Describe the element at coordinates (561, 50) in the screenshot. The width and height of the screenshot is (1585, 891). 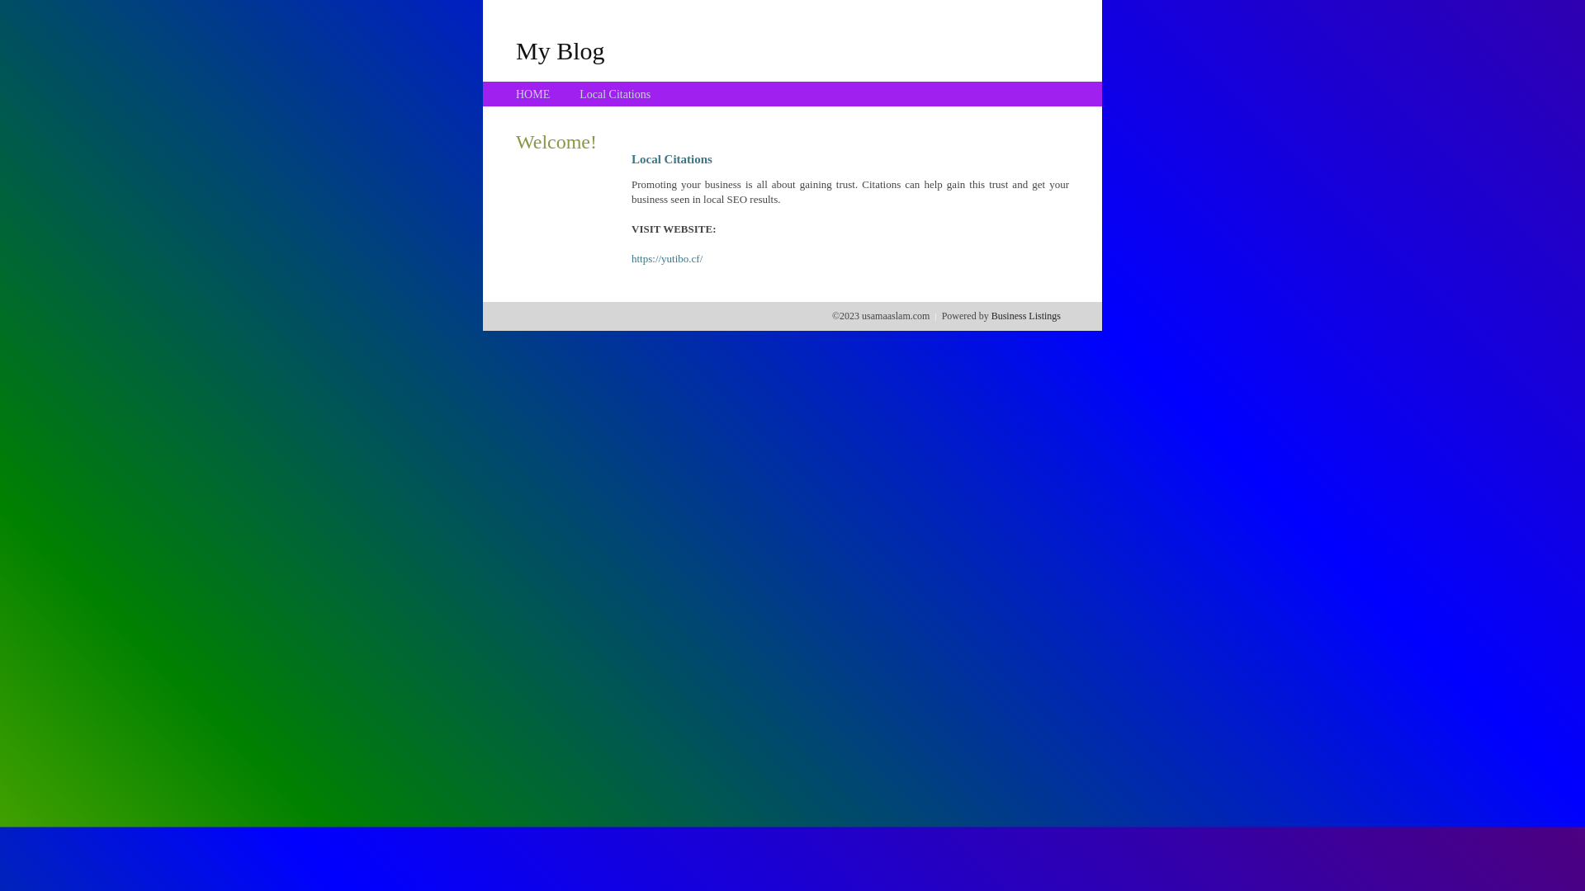
I see `My Blog` at that location.